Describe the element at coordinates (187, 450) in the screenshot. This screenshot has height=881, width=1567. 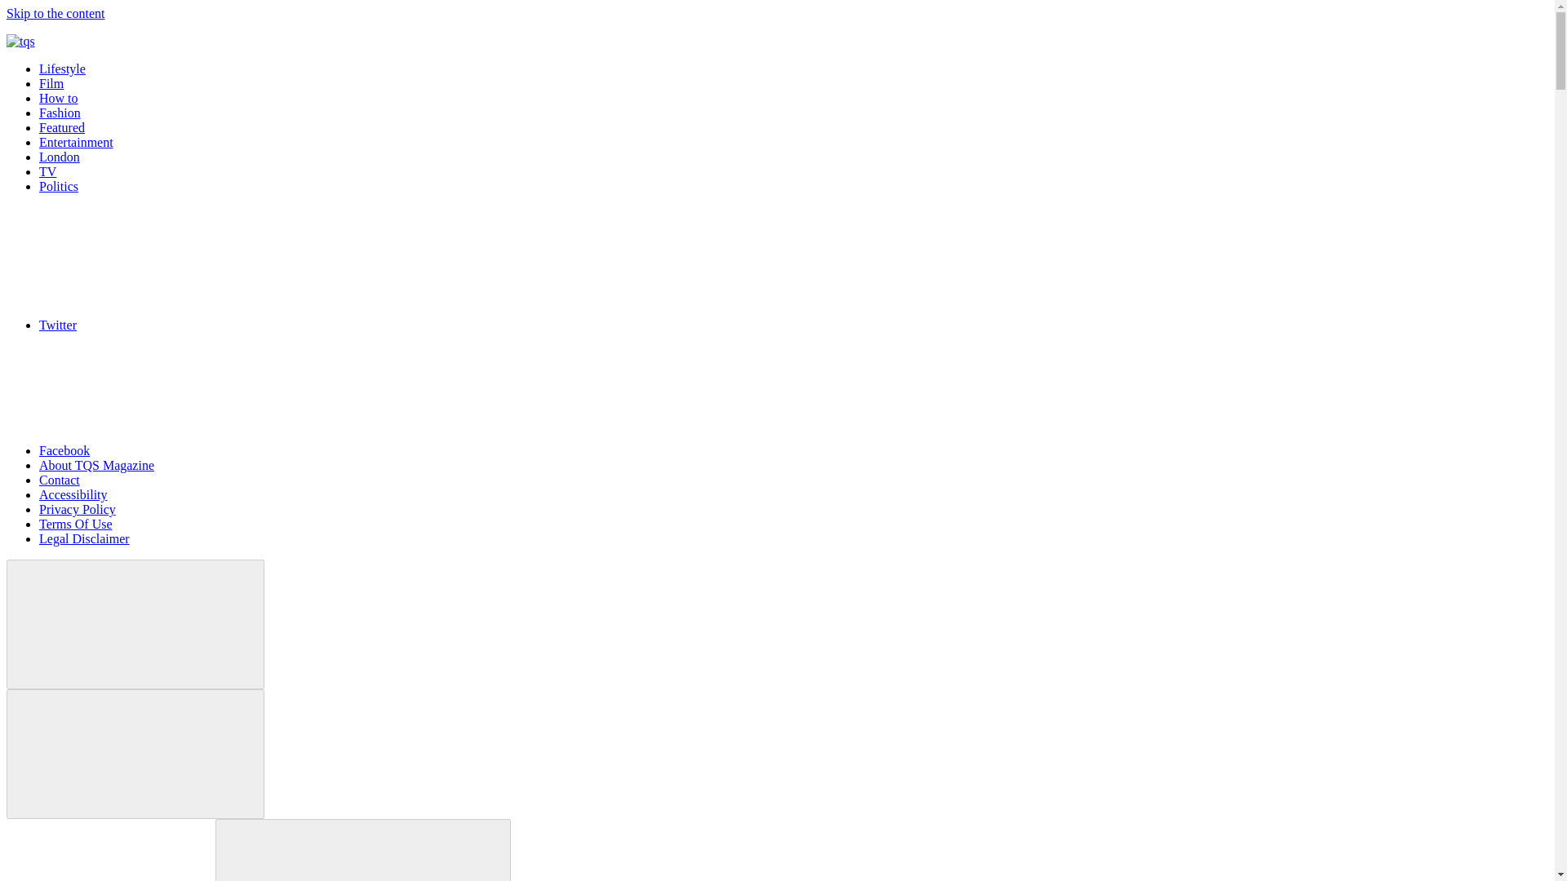
I see `Facebook` at that location.